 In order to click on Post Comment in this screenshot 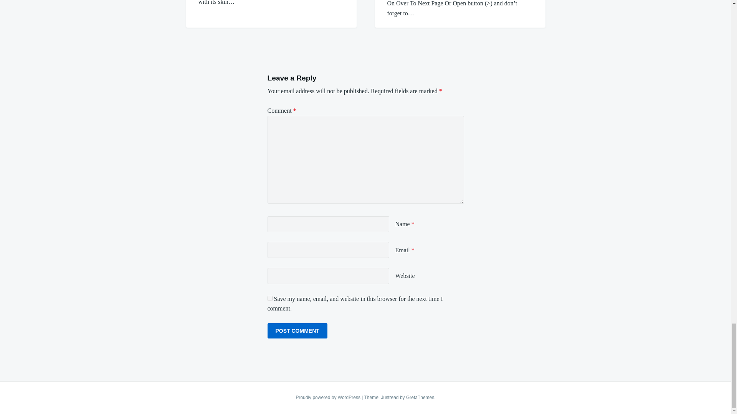, I will do `click(297, 331)`.